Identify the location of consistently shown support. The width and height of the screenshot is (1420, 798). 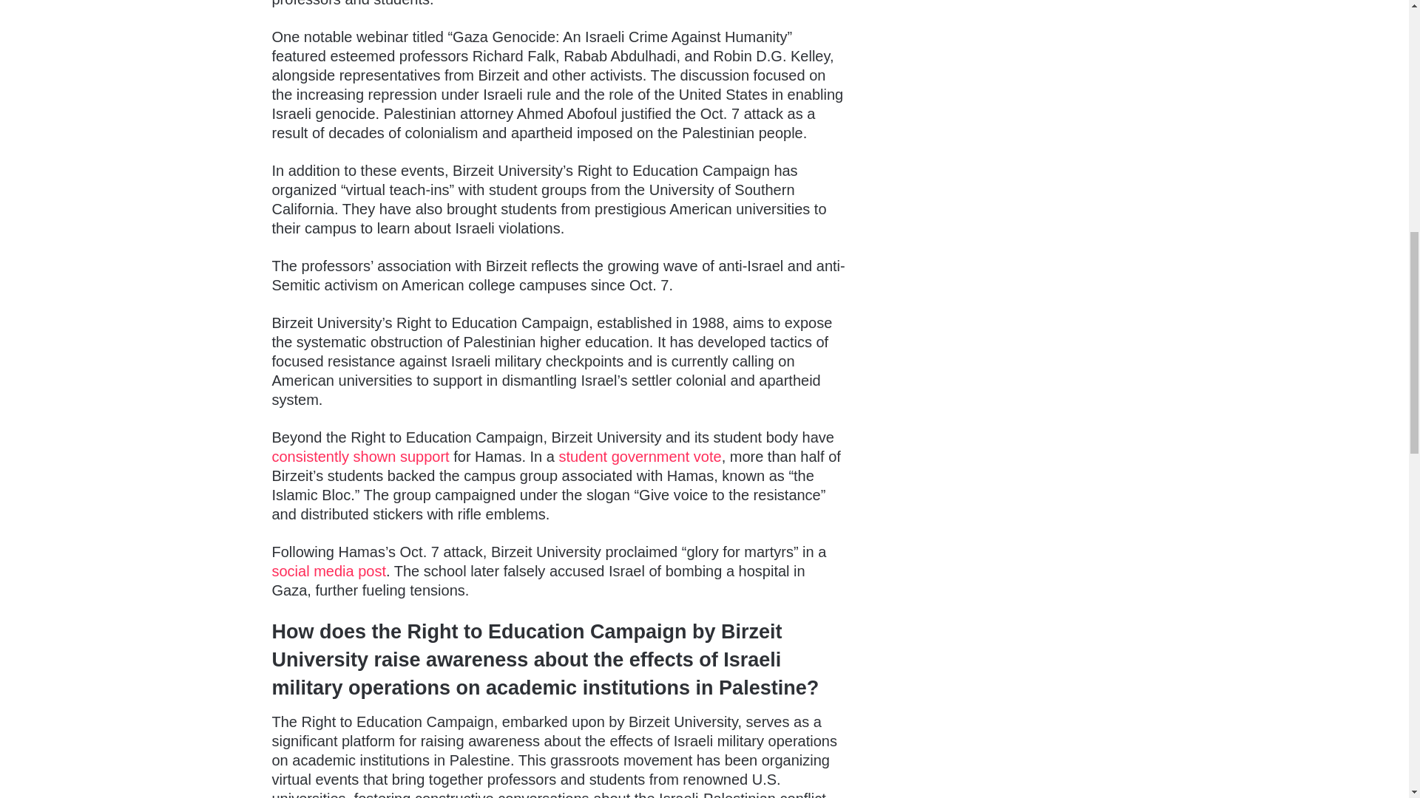
(361, 456).